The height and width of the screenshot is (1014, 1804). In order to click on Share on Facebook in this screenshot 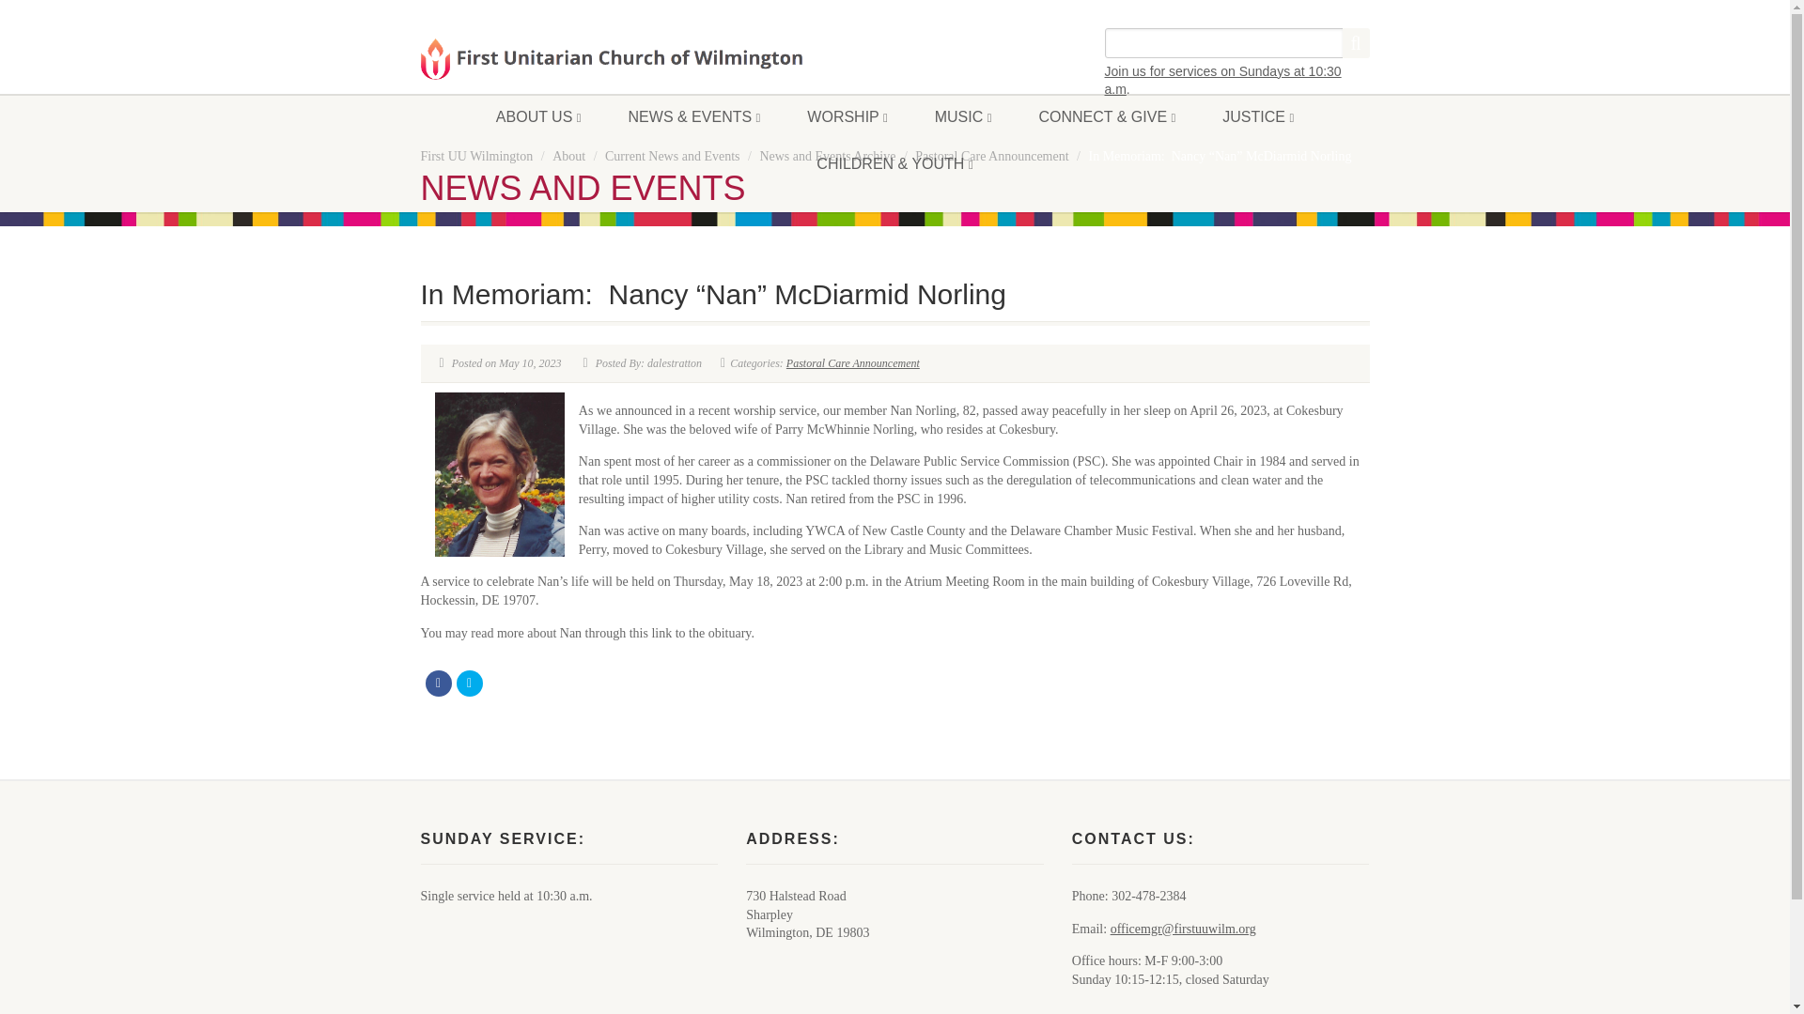, I will do `click(438, 683)`.